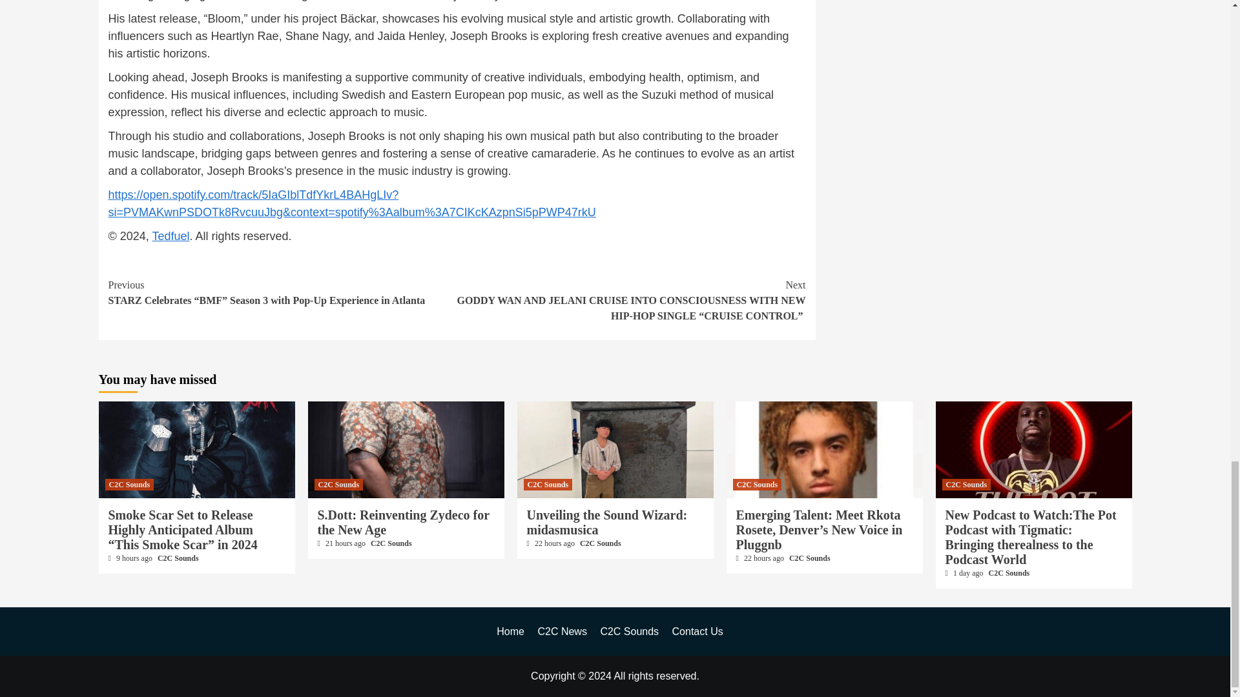 This screenshot has width=1240, height=697. I want to click on C2C Sounds, so click(338, 484).